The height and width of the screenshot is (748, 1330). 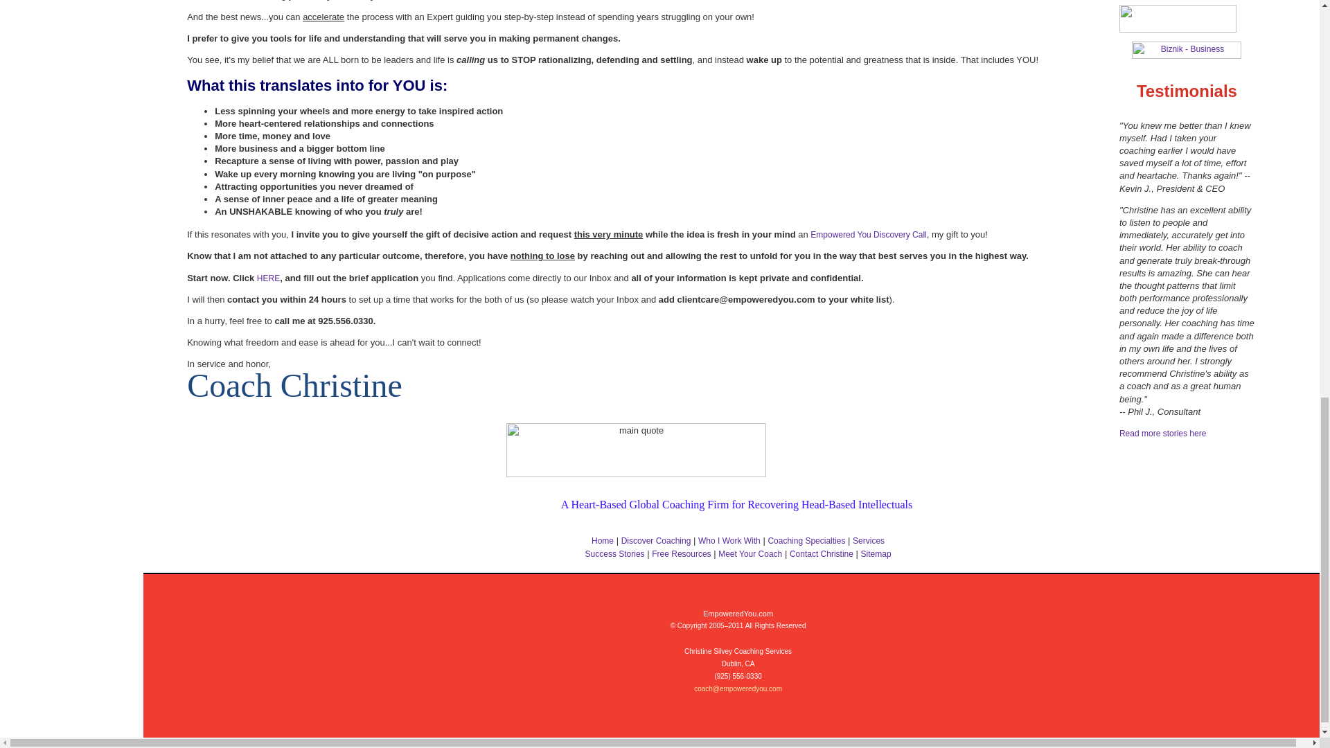 What do you see at coordinates (867, 234) in the screenshot?
I see `Empowered You Discovery Call` at bounding box center [867, 234].